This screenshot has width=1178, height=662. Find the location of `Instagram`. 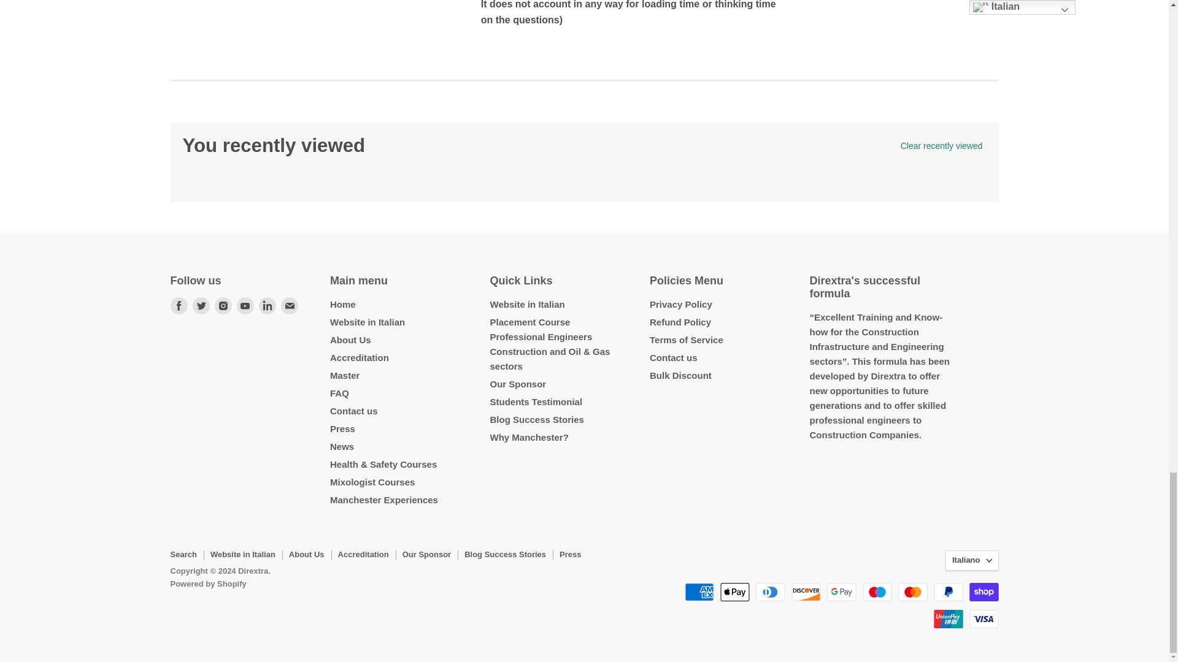

Instagram is located at coordinates (223, 305).